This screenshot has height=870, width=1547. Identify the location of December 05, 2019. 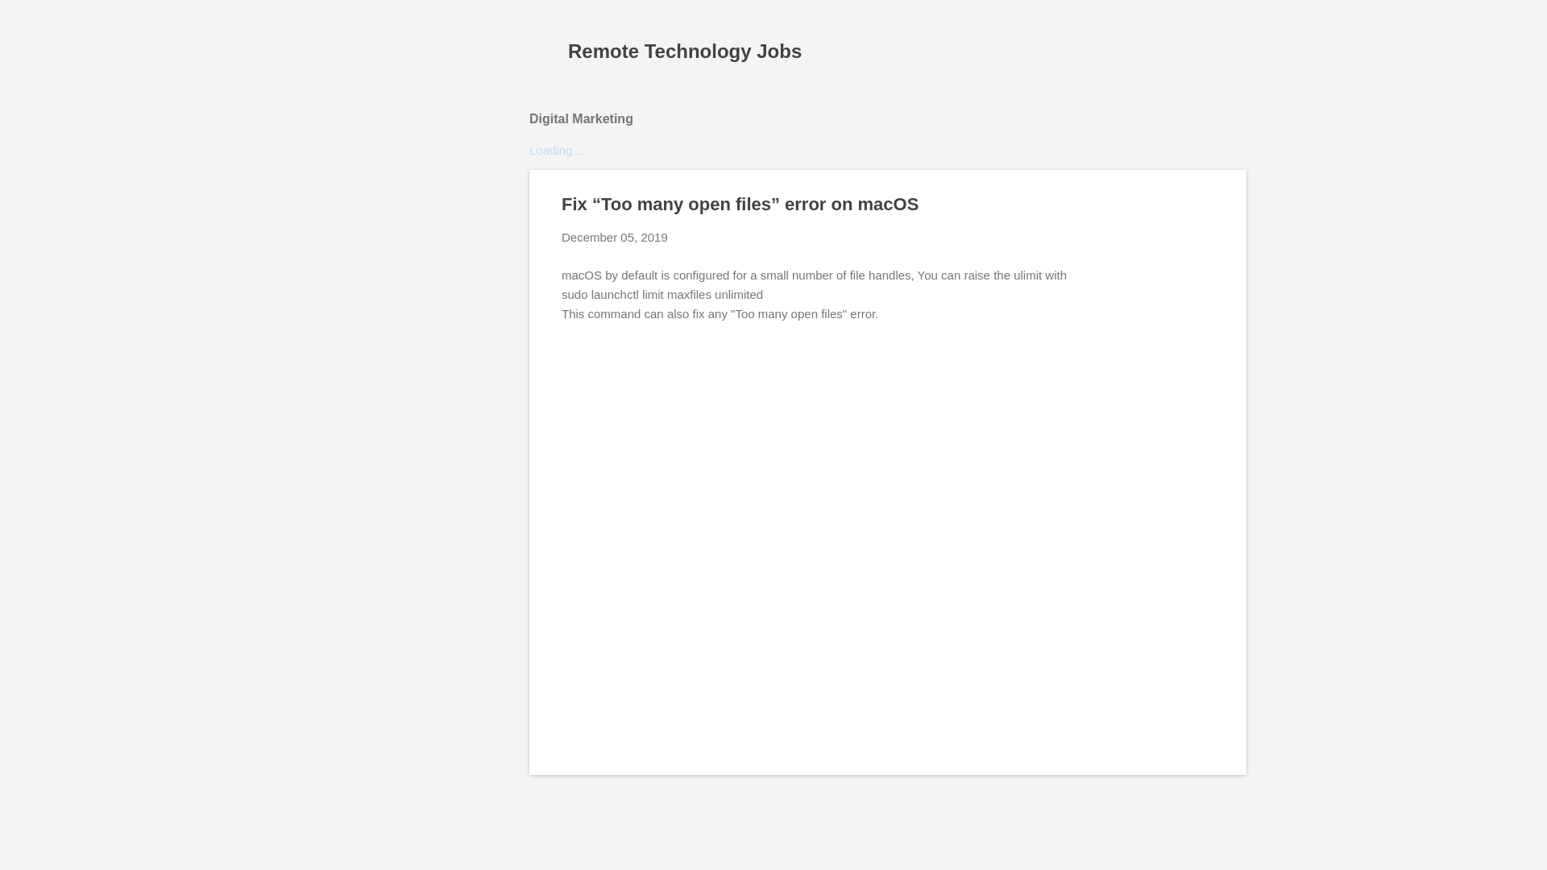
(614, 237).